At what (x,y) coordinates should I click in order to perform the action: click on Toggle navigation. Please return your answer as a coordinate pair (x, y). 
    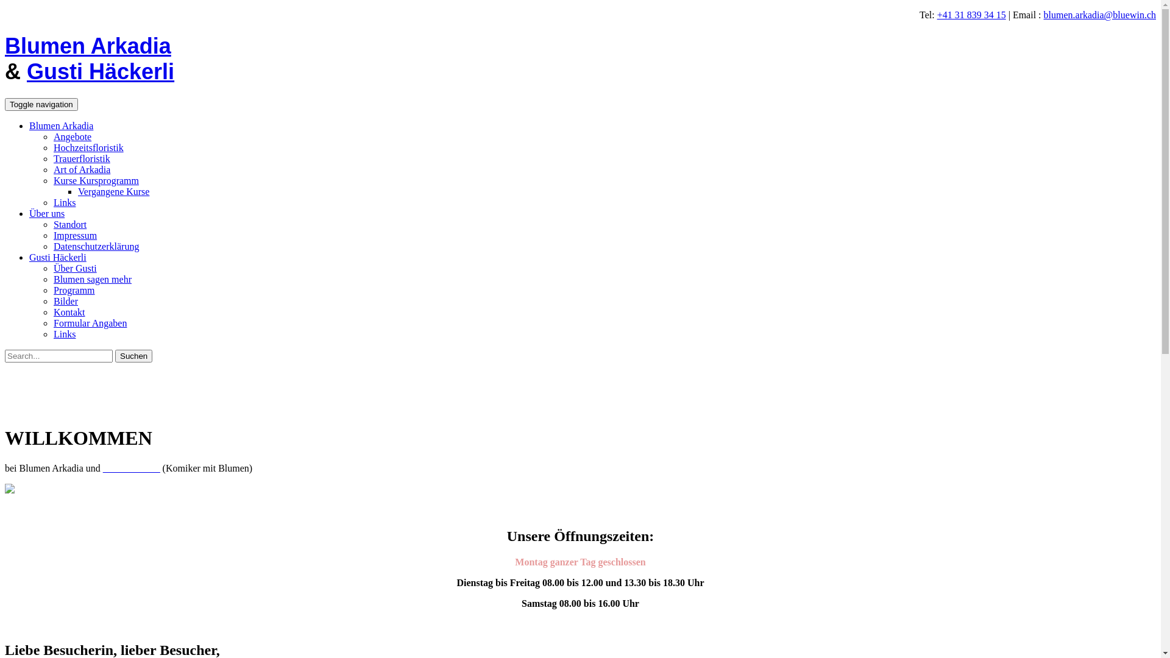
    Looking at the image, I should click on (41, 105).